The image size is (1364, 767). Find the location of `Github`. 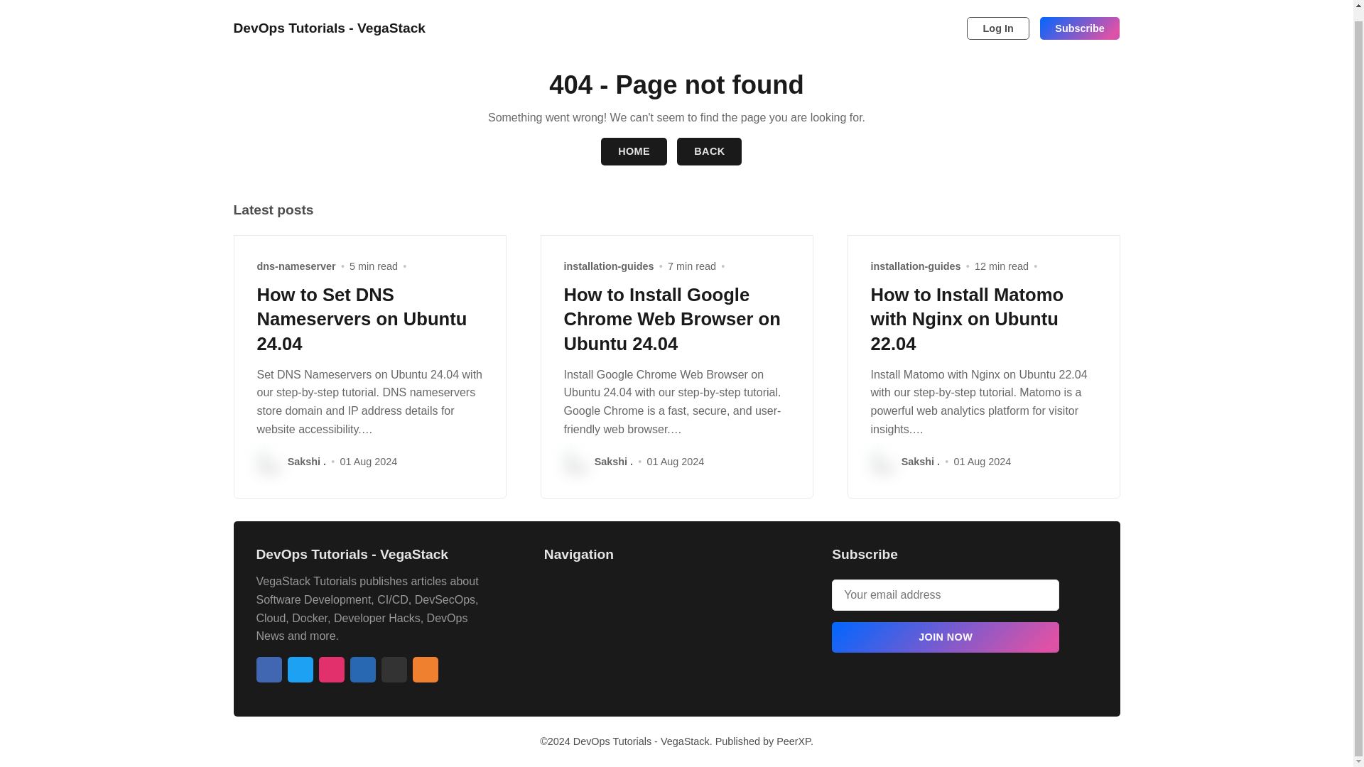

Github is located at coordinates (394, 669).